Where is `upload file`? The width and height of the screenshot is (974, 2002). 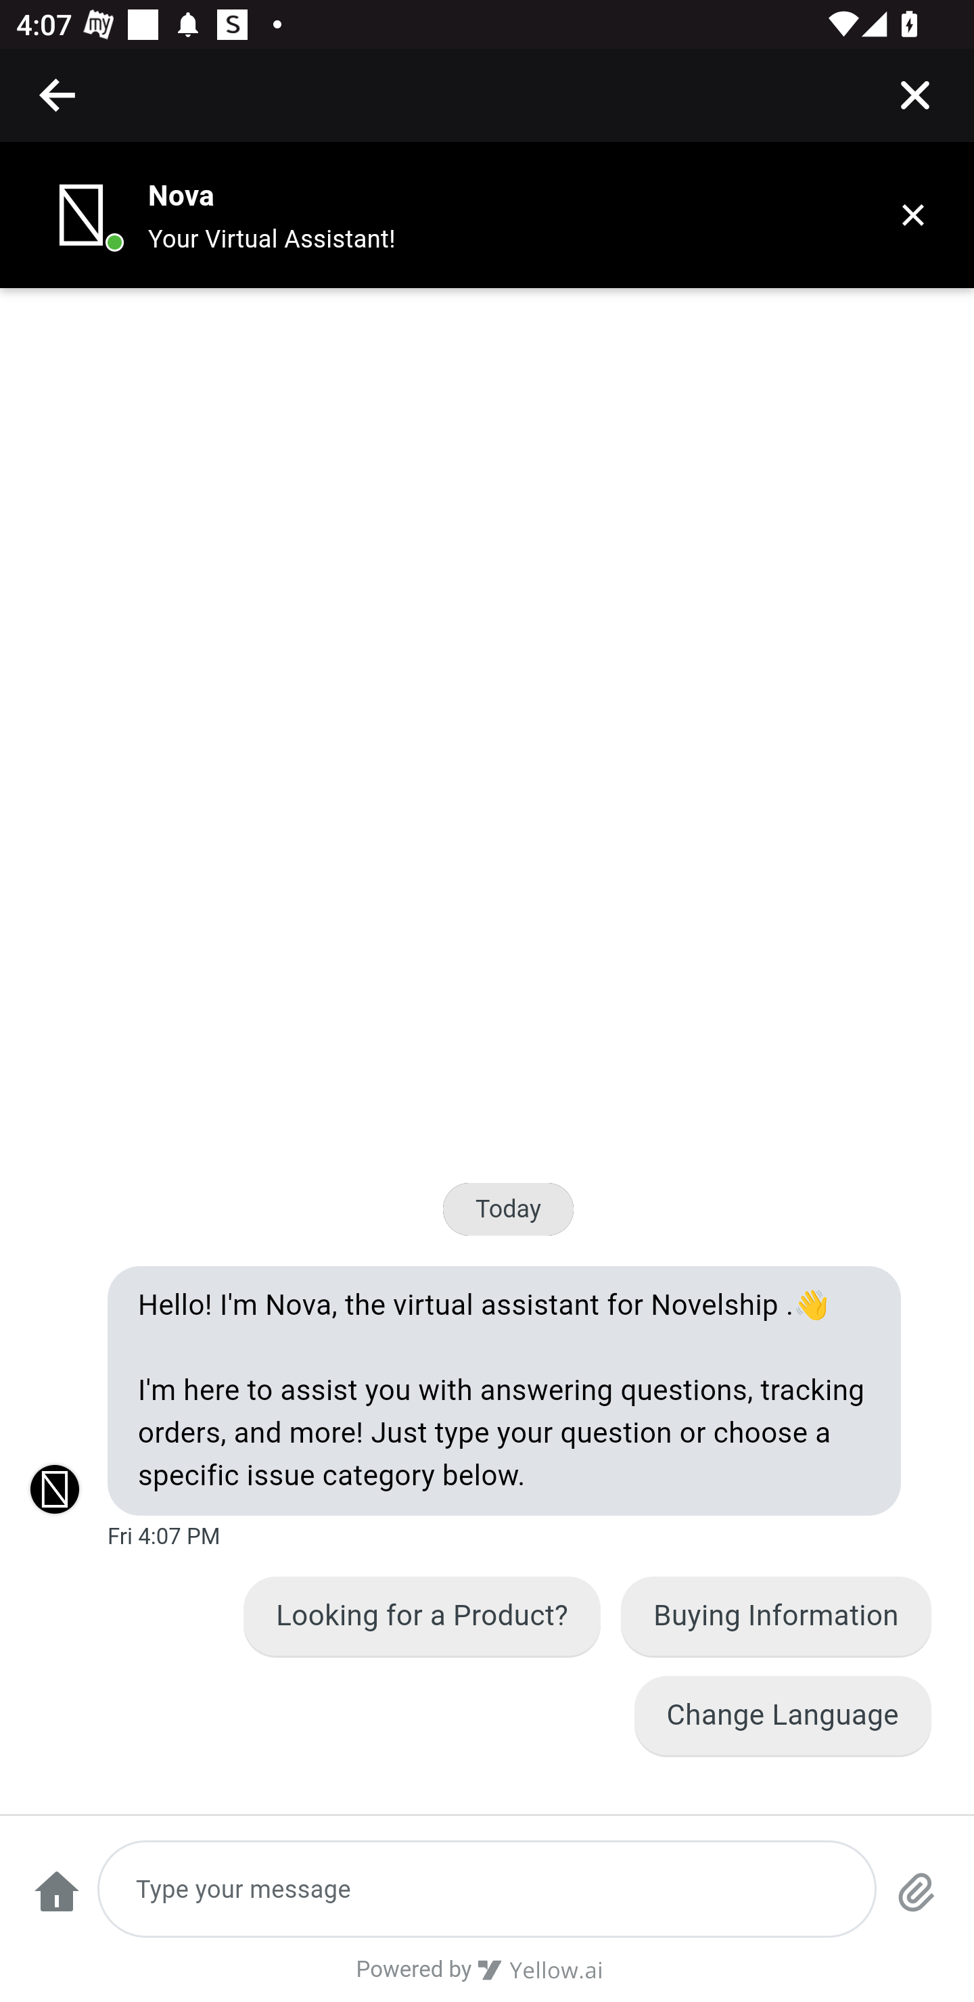 upload file is located at coordinates (917, 1903).